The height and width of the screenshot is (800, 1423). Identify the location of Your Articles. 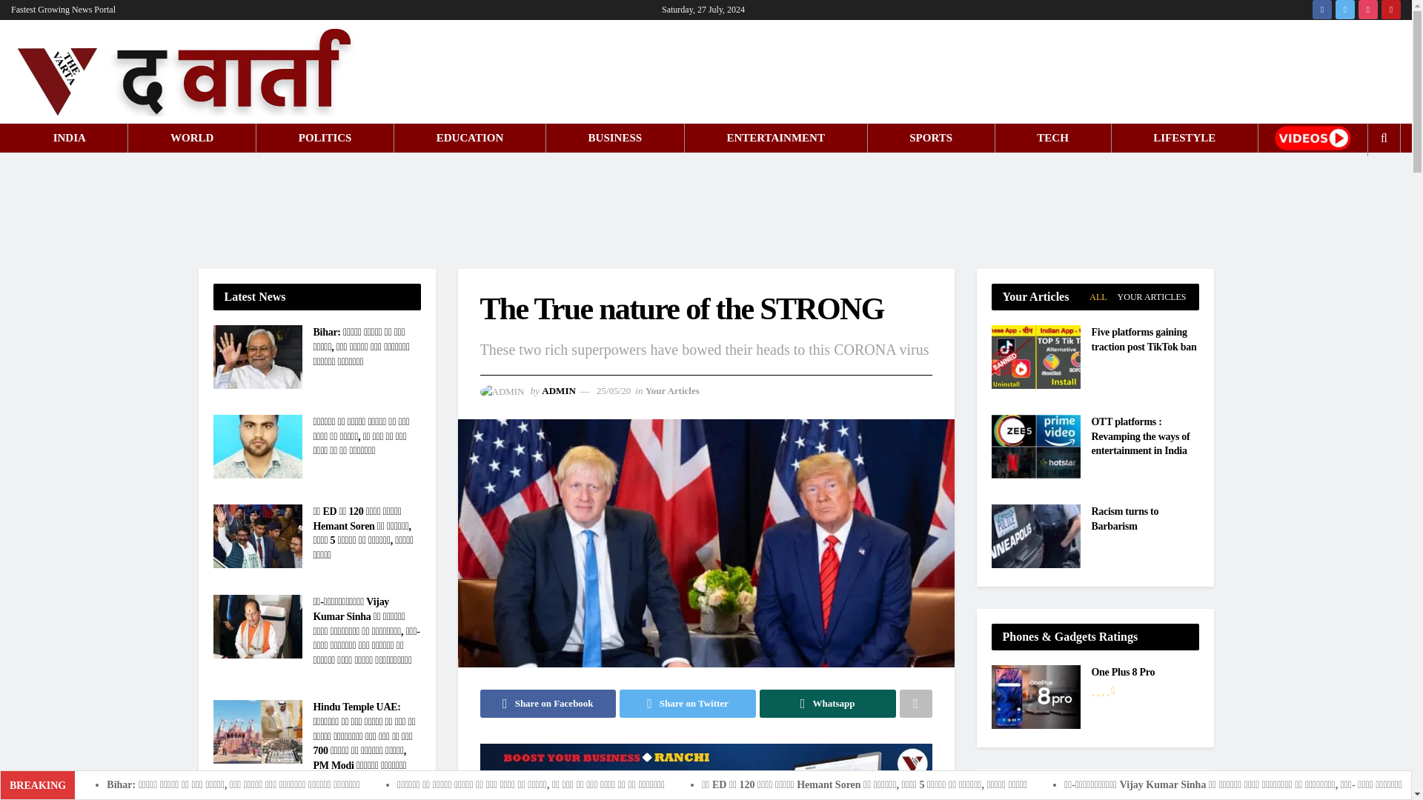
(673, 390).